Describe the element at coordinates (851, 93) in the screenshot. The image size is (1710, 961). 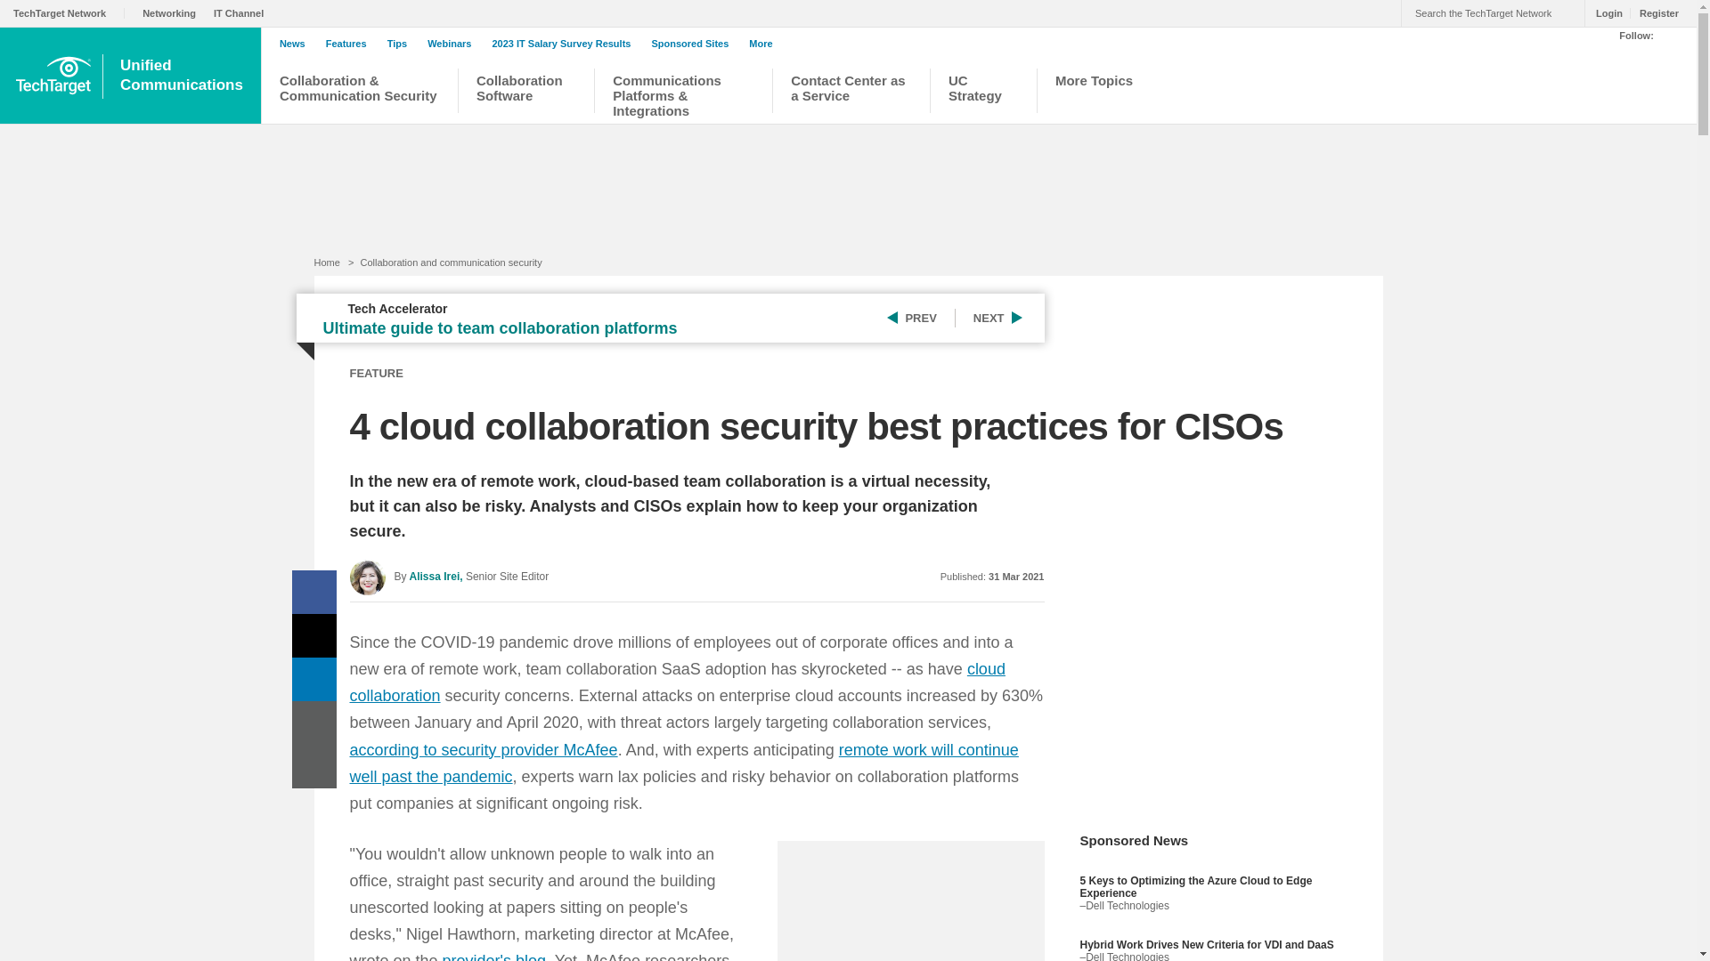
I see `Contact Center as a Service` at that location.